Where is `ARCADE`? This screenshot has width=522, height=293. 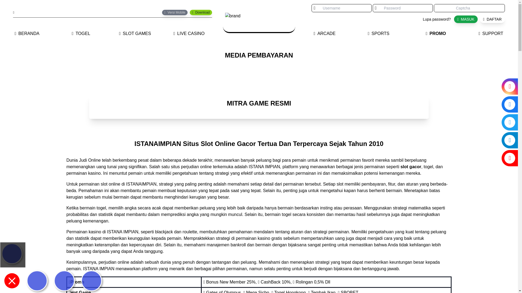
ARCADE is located at coordinates (324, 34).